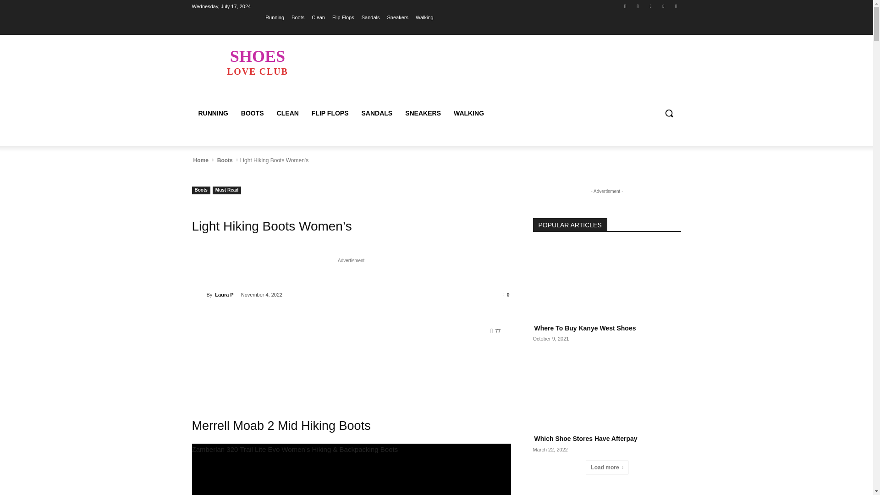  Describe the element at coordinates (625, 6) in the screenshot. I see `Facebook` at that location.